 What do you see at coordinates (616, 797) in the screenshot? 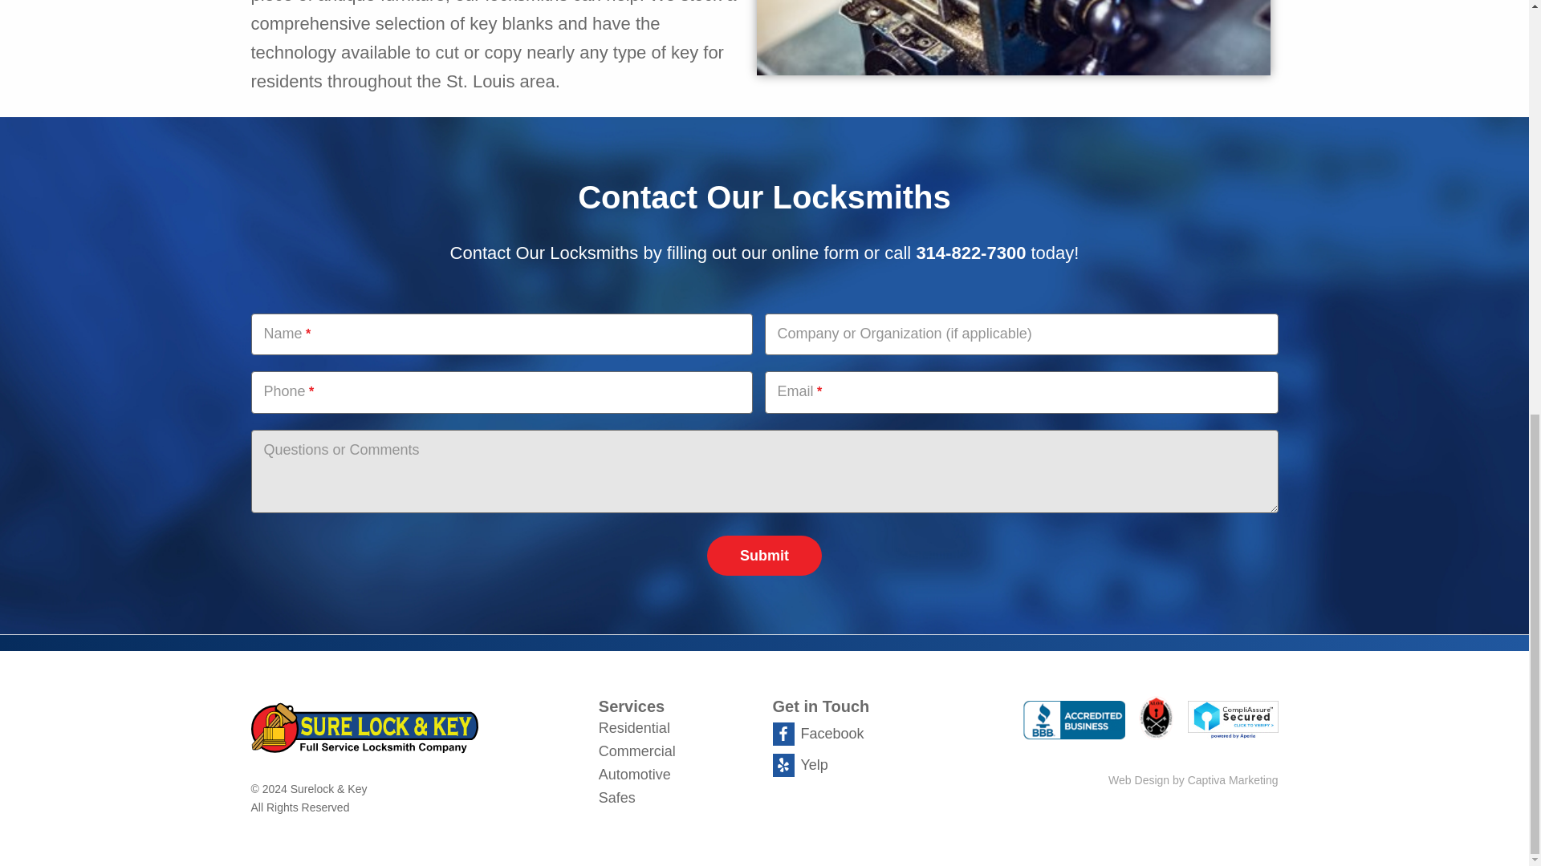
I see `Safes` at bounding box center [616, 797].